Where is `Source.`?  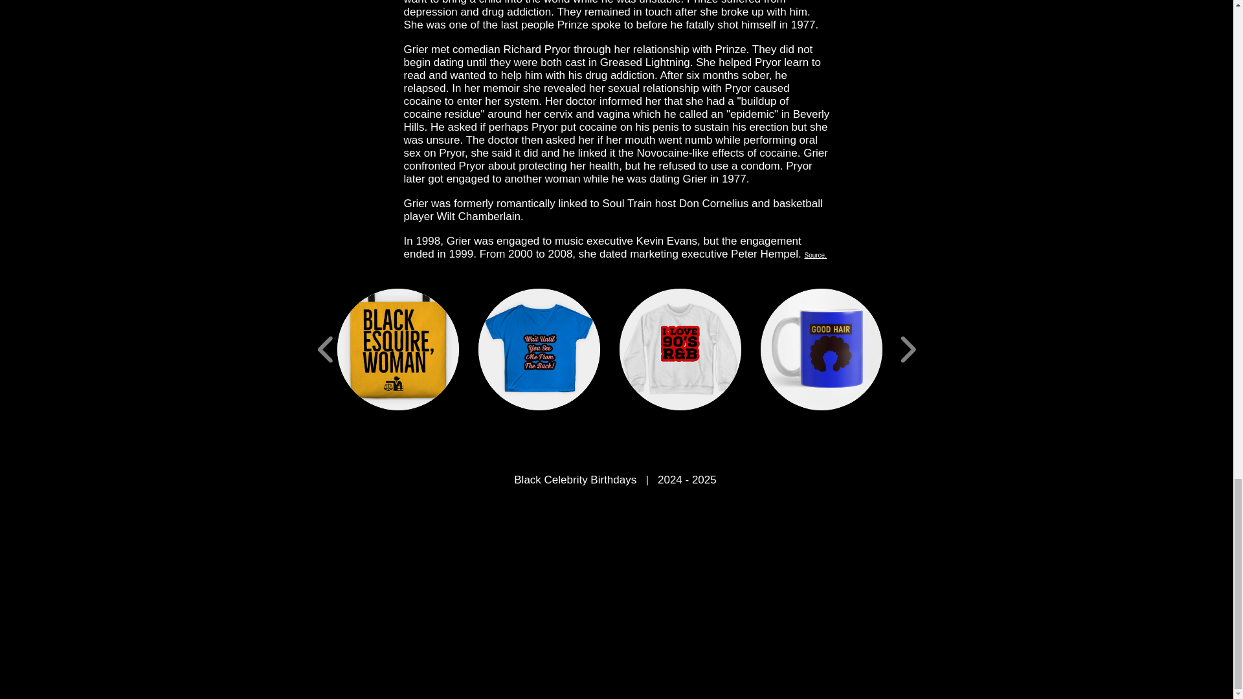
Source. is located at coordinates (815, 254).